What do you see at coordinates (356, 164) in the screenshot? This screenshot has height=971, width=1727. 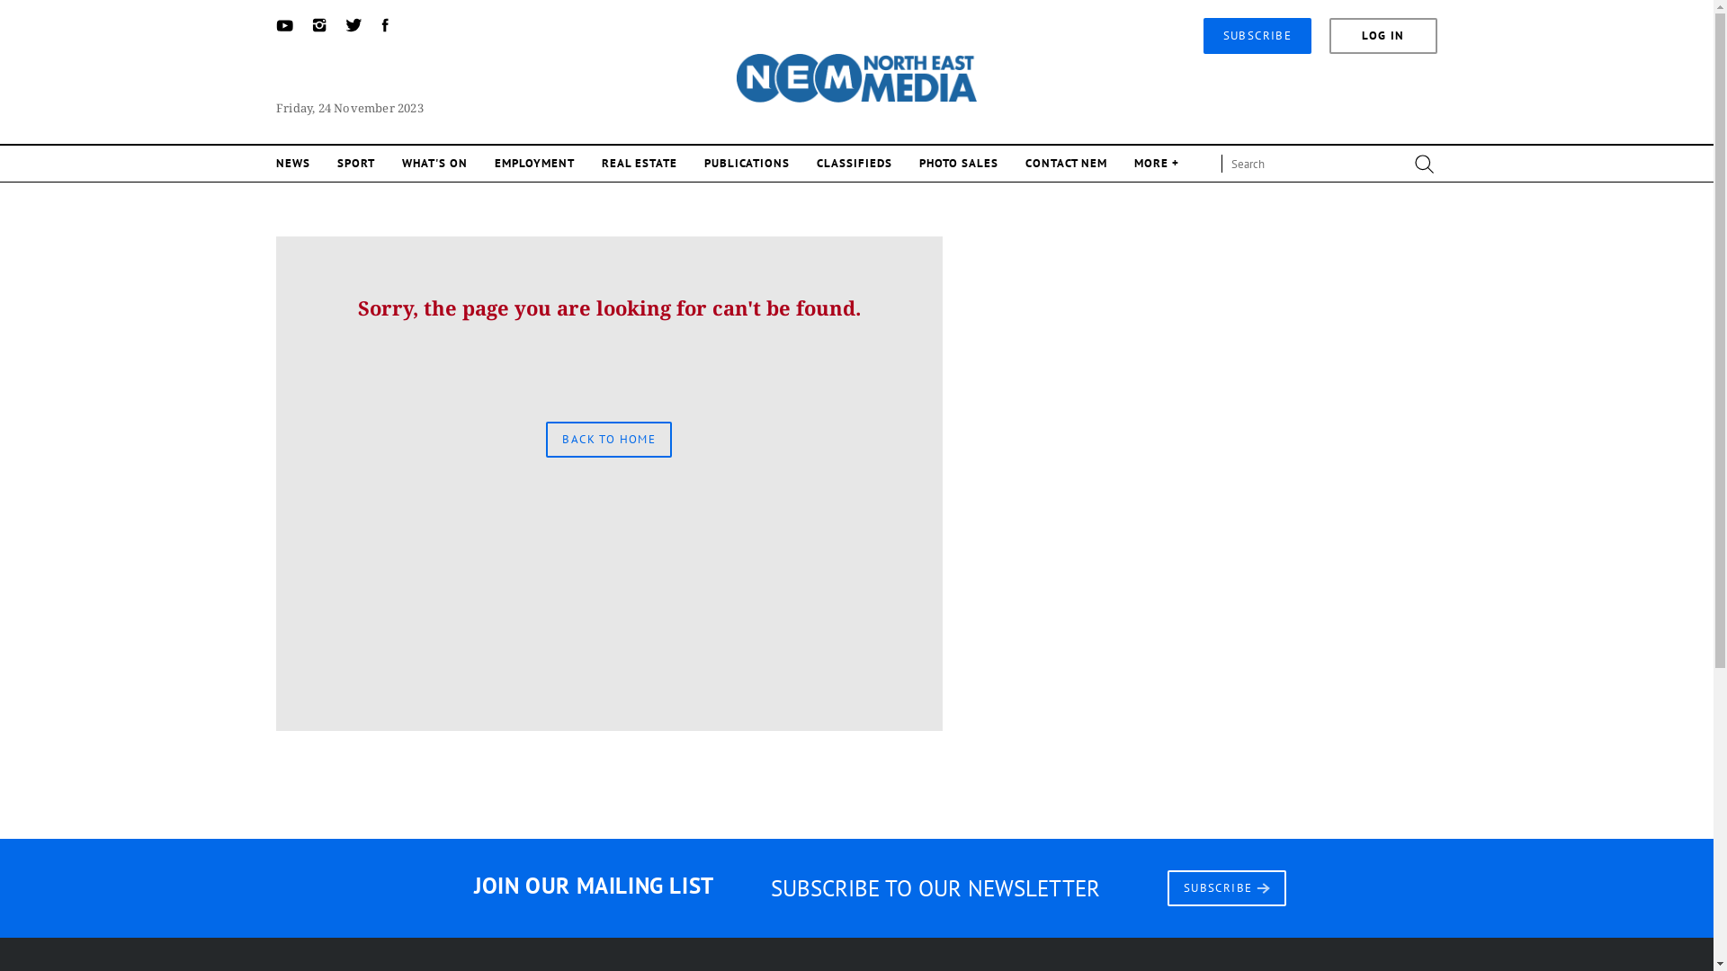 I see `SPORT` at bounding box center [356, 164].